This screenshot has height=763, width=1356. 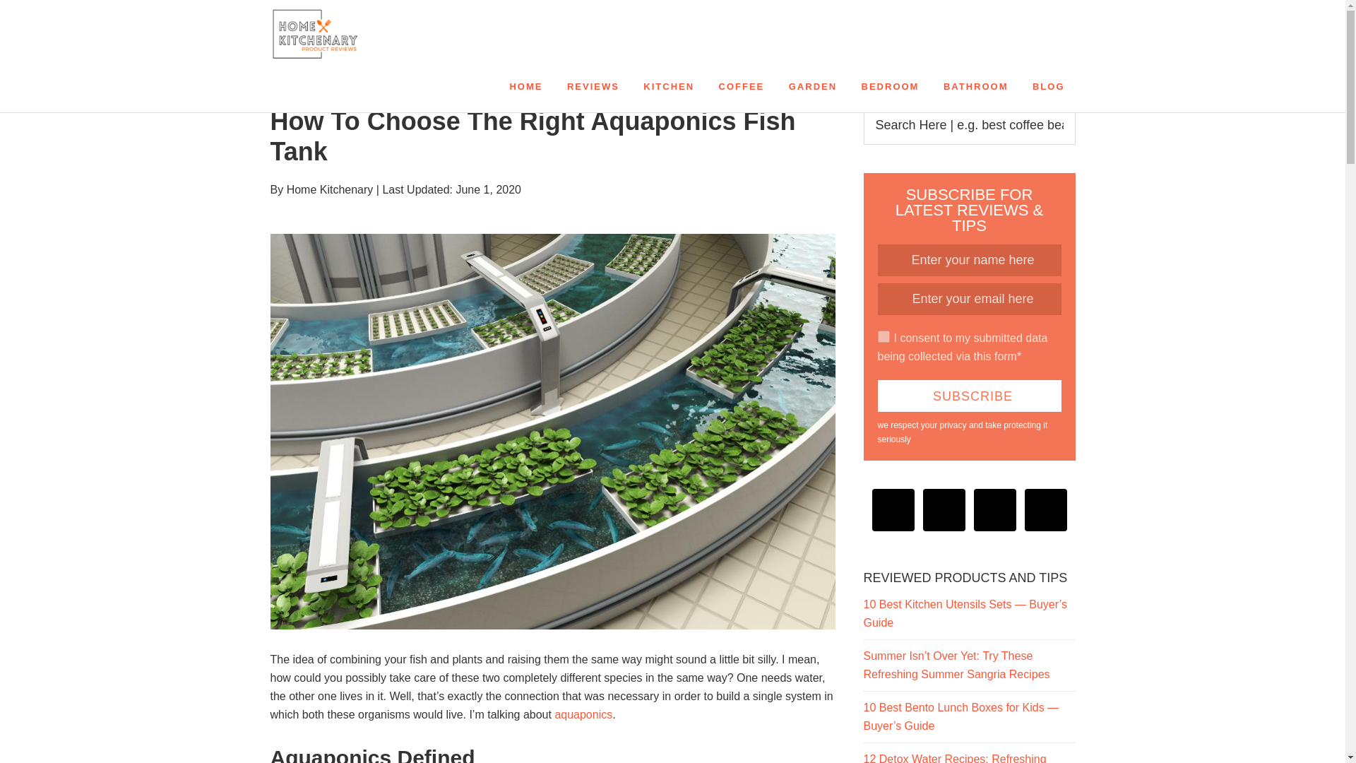 I want to click on Home Kitchenary, so click(x=397, y=34).